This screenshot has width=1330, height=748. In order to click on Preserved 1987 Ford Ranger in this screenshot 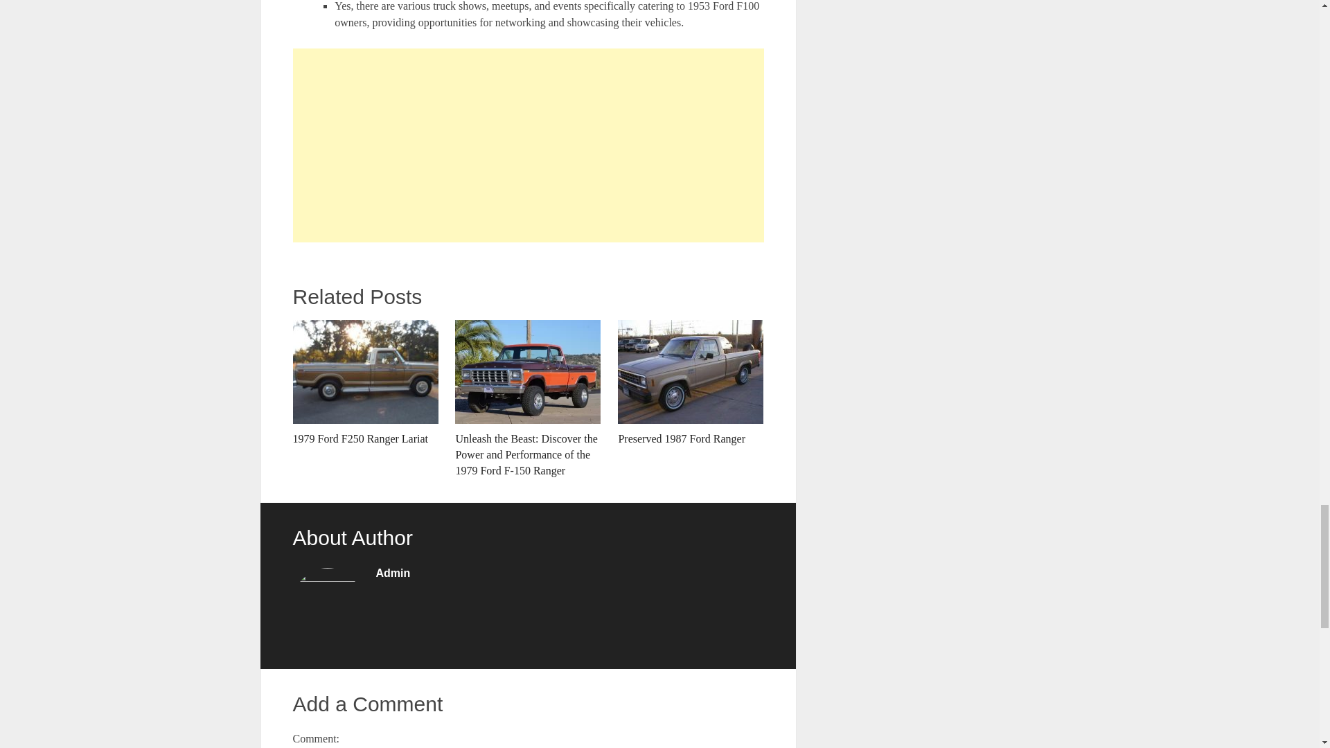, I will do `click(691, 383)`.